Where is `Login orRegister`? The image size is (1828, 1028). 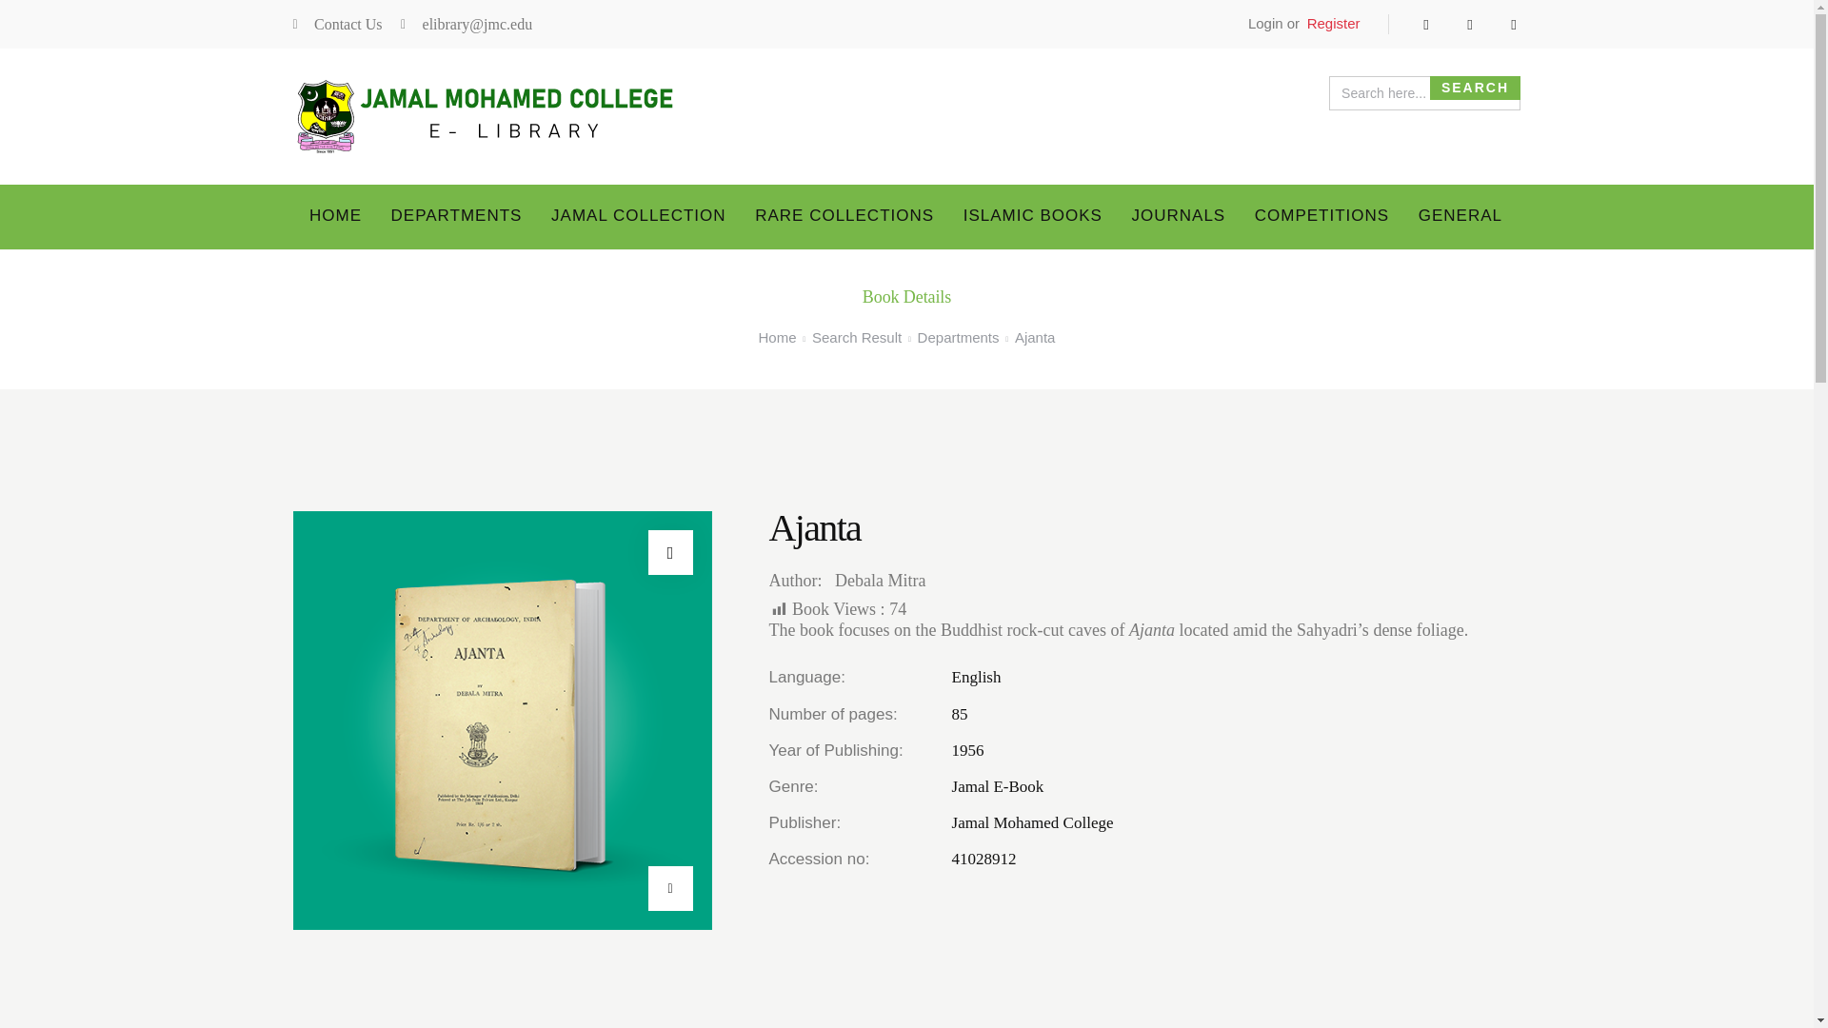
Login orRegister is located at coordinates (1299, 24).